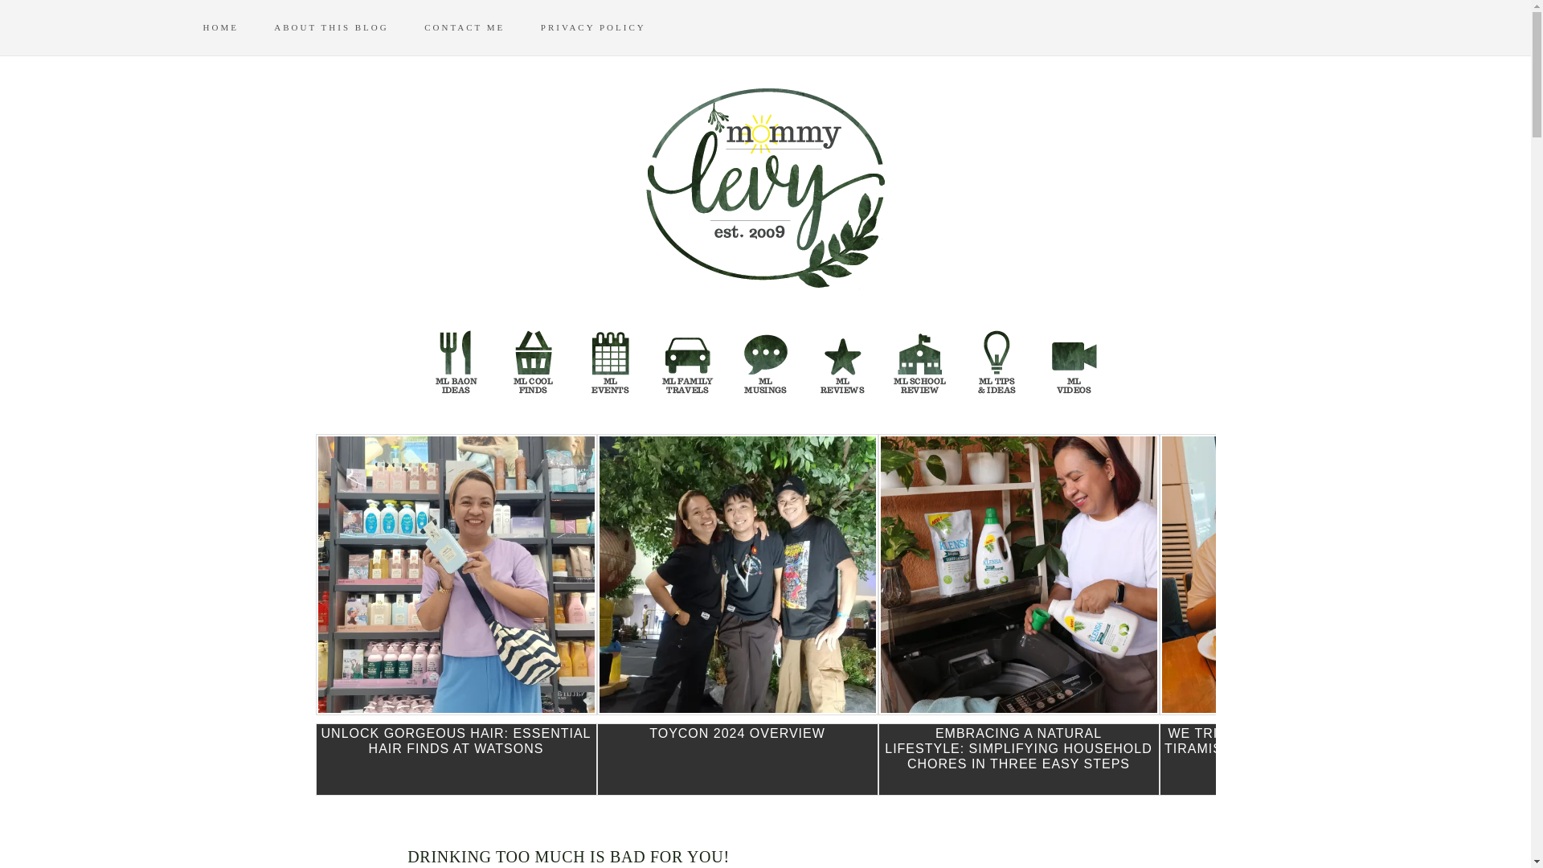 The width and height of the screenshot is (1543, 868). I want to click on PRIVACY POLICY, so click(609, 27).